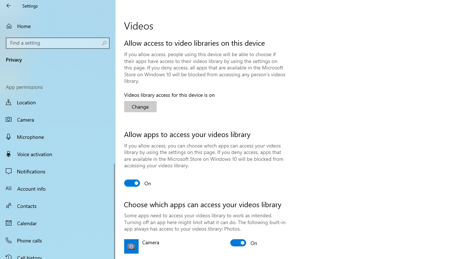 The width and height of the screenshot is (462, 259). Describe the element at coordinates (58, 154) in the screenshot. I see `Voice activation` at that location.